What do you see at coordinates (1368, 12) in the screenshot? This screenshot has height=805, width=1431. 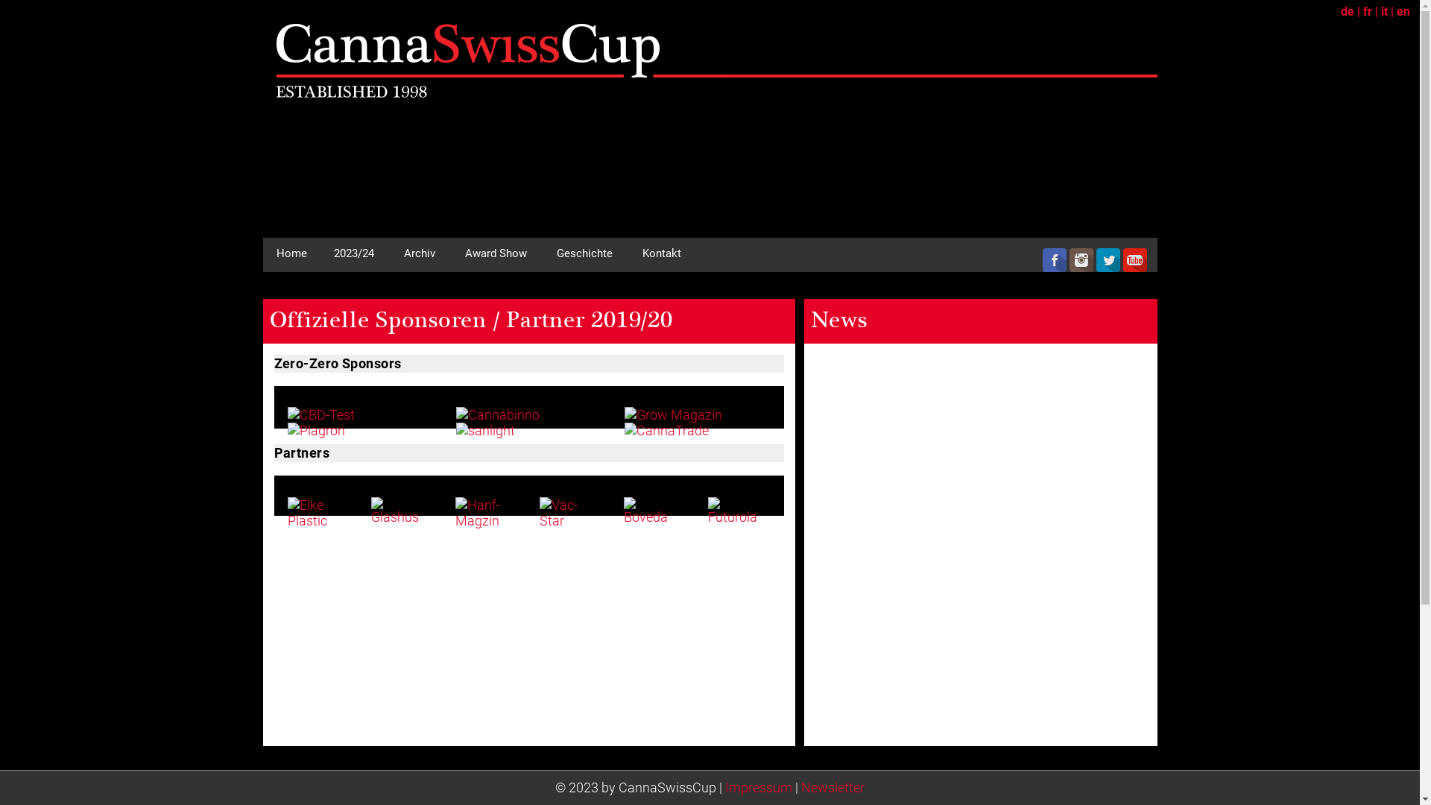 I see `fr` at bounding box center [1368, 12].